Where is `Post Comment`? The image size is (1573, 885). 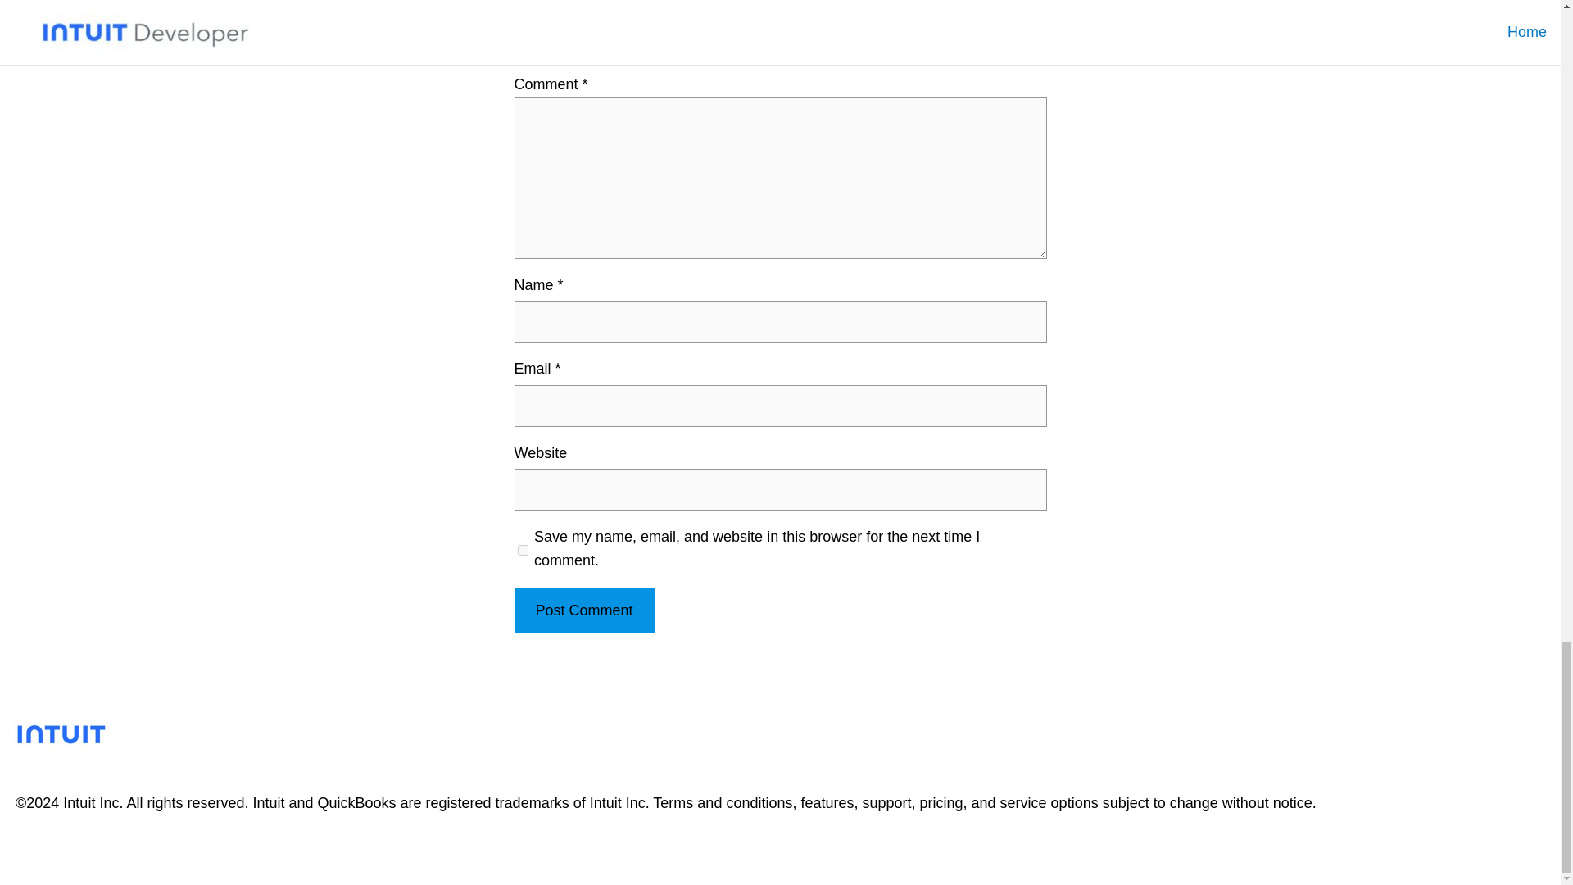 Post Comment is located at coordinates (583, 611).